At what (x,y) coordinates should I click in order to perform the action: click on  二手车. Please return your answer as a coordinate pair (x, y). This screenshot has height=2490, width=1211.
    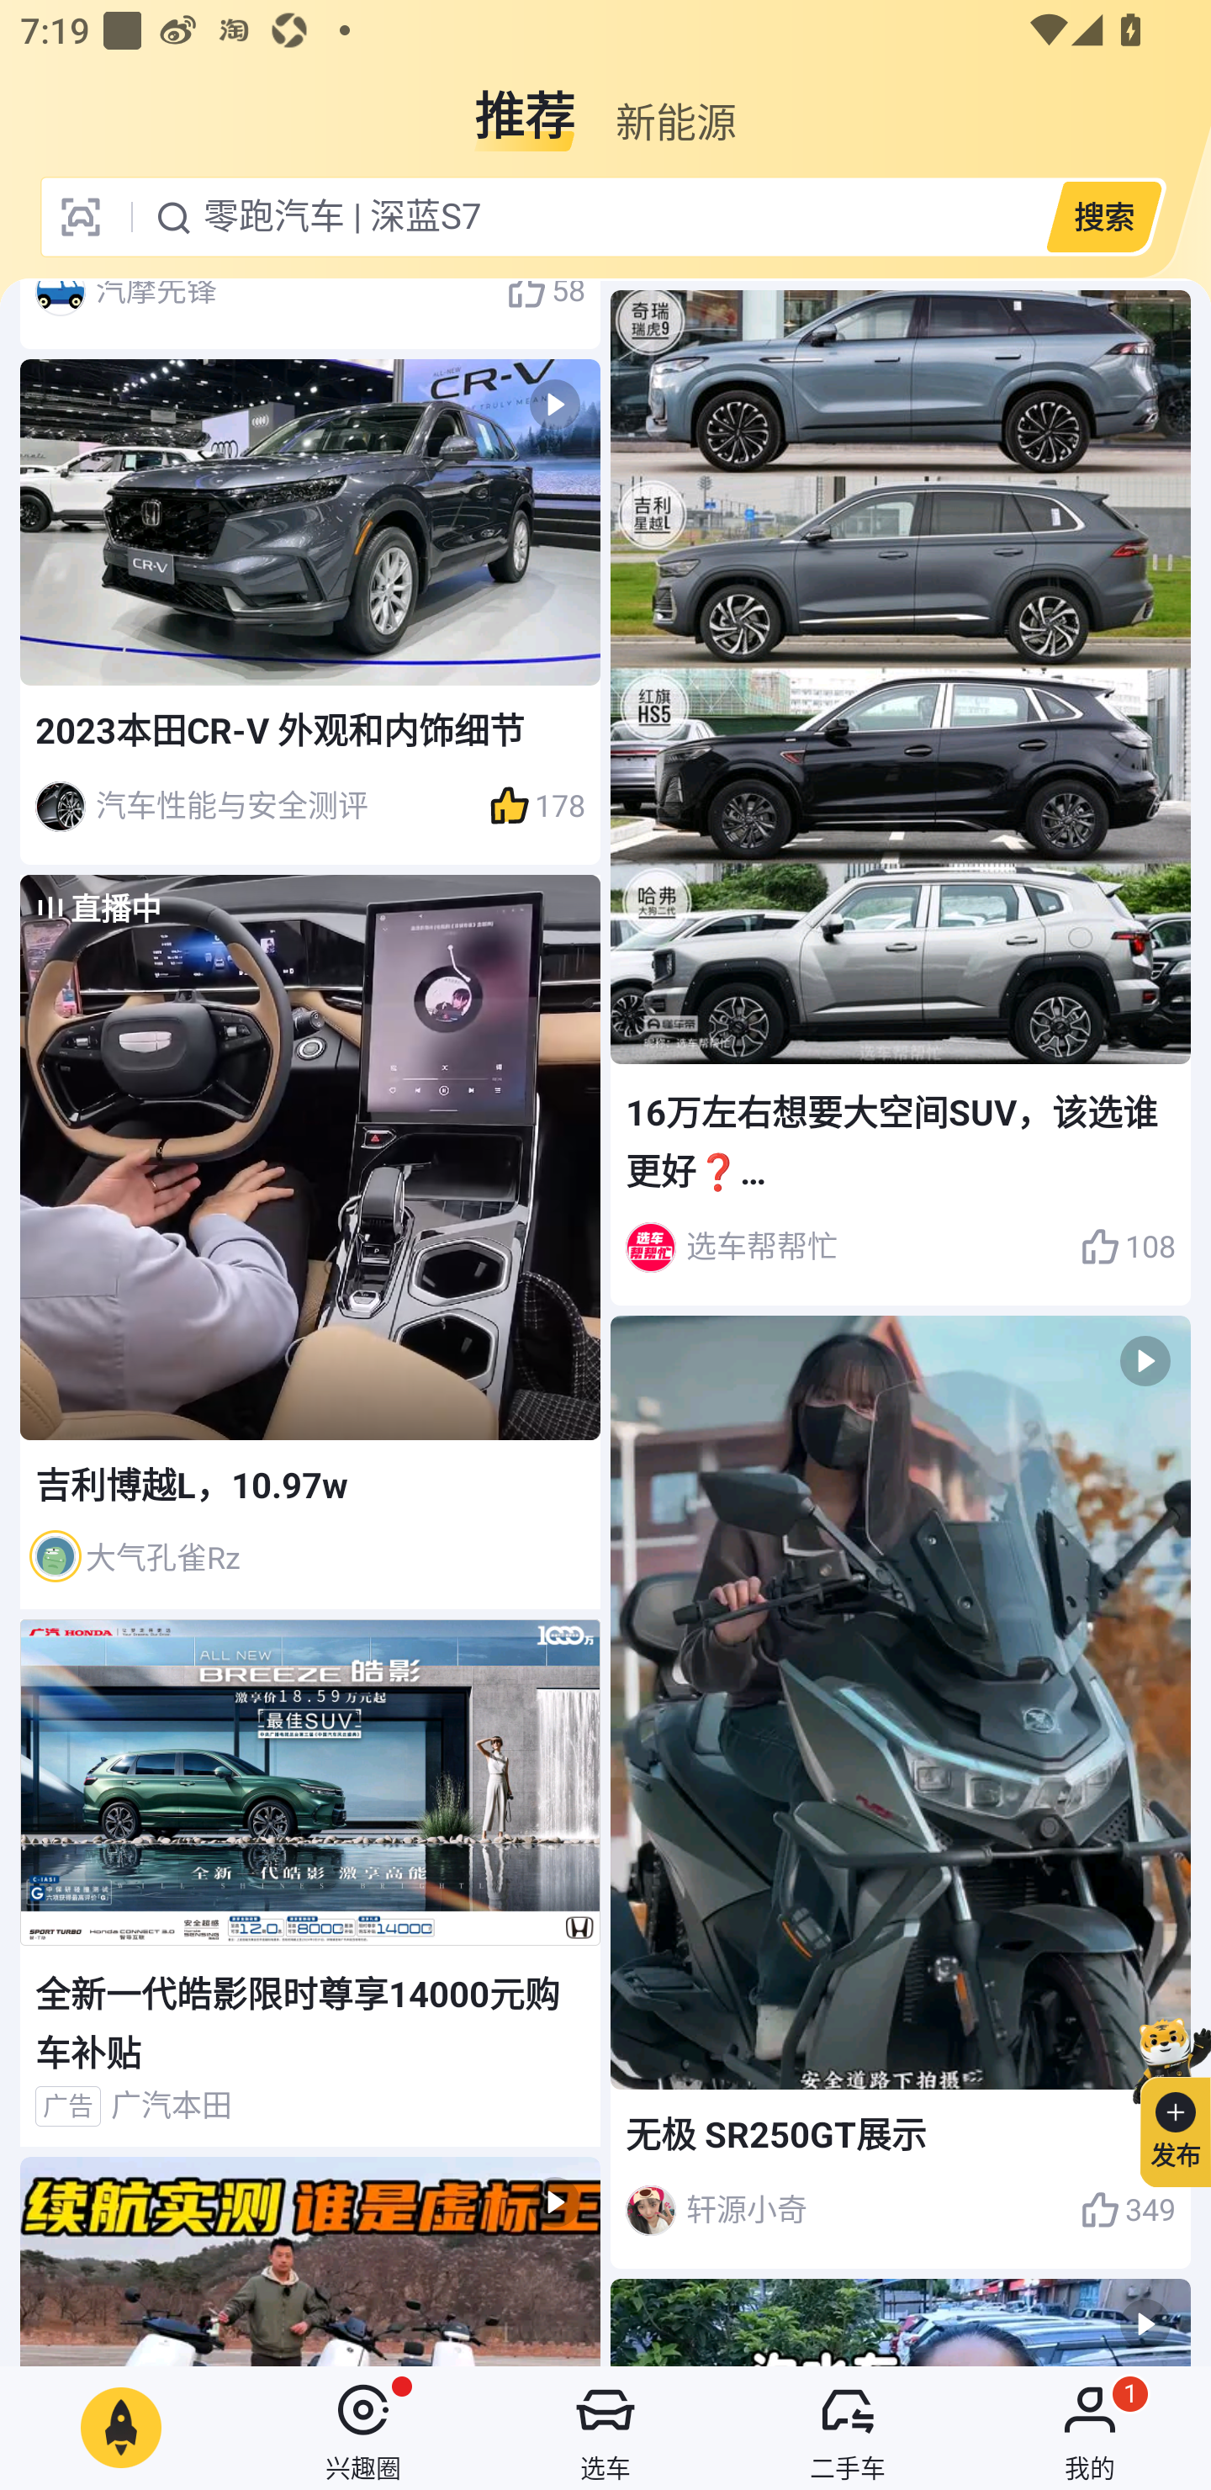
    Looking at the image, I should click on (848, 2428).